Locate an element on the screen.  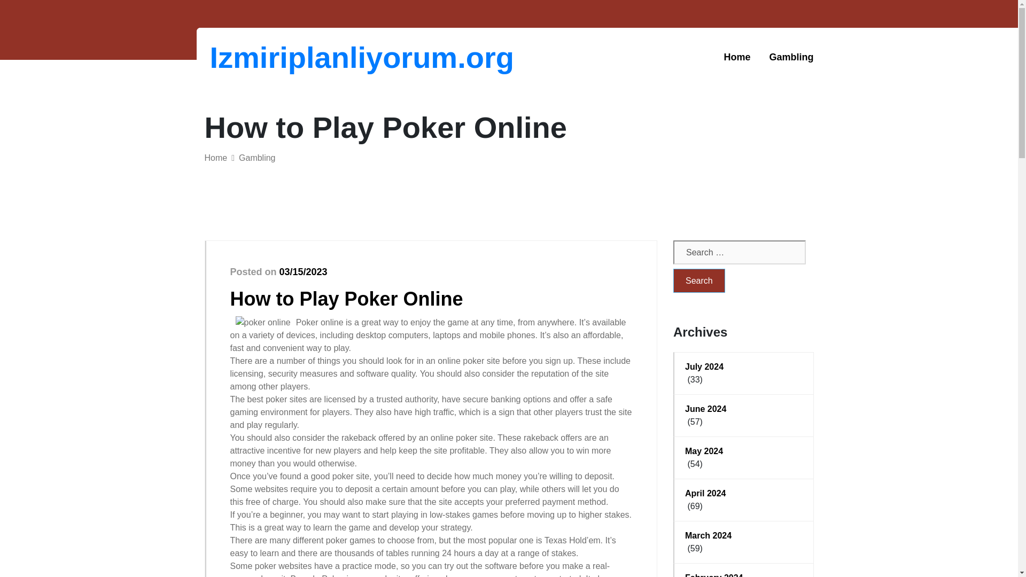
Search is located at coordinates (699, 280).